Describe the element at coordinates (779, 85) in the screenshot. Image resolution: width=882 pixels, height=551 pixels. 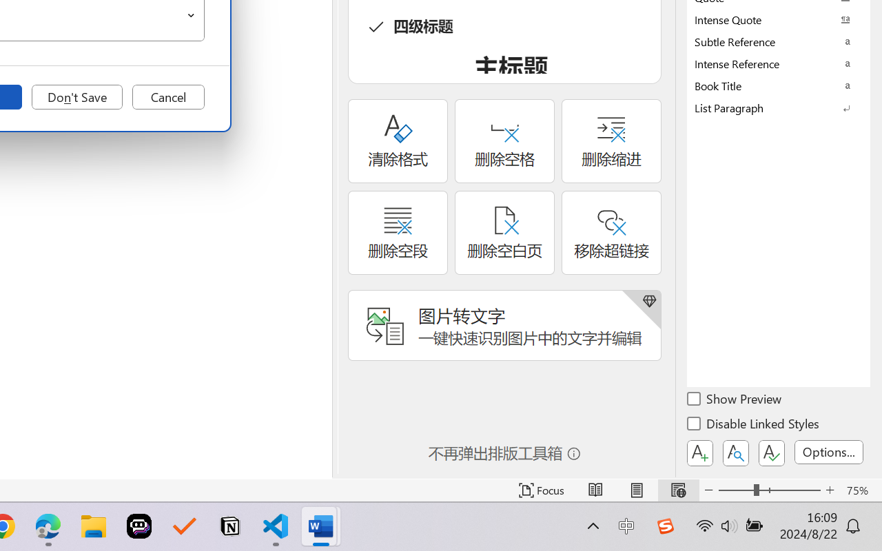
I see `Book Title` at that location.